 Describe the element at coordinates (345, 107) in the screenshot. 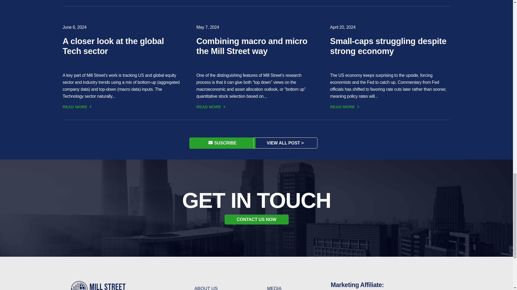

I see `READ MORE` at that location.